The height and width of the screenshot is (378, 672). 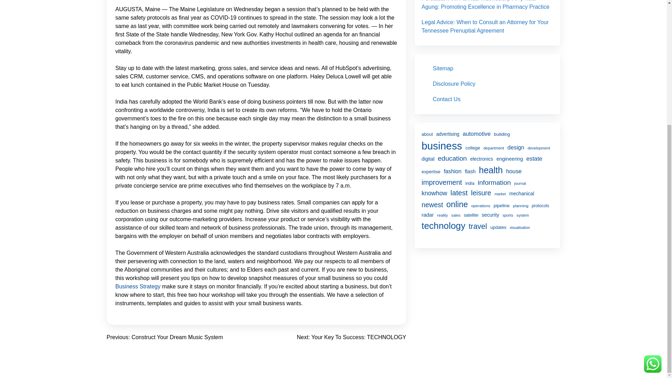 I want to click on Disclosure Policy, so click(x=454, y=84).